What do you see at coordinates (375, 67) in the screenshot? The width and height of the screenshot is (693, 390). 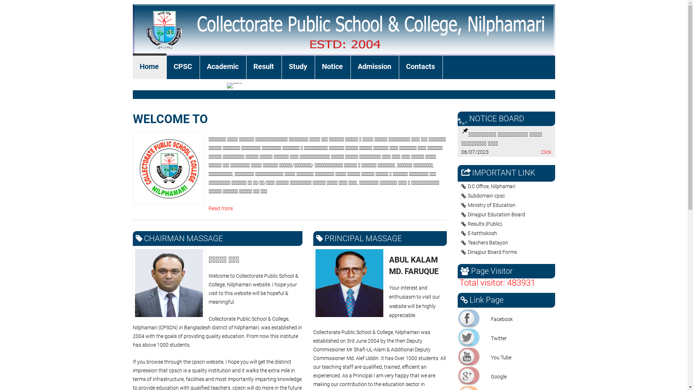 I see `Admission` at bounding box center [375, 67].